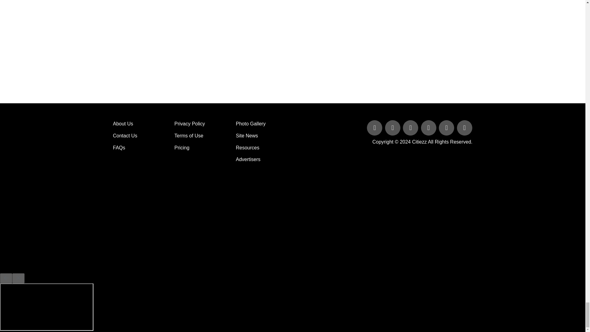 This screenshot has height=332, width=590. What do you see at coordinates (447, 128) in the screenshot?
I see `Follow Us on Pinterest` at bounding box center [447, 128].